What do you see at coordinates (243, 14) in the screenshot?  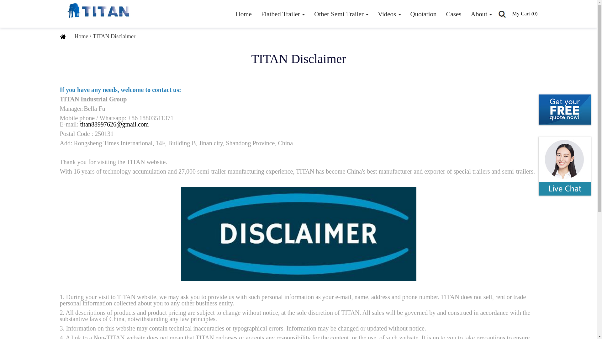 I see `Home` at bounding box center [243, 14].